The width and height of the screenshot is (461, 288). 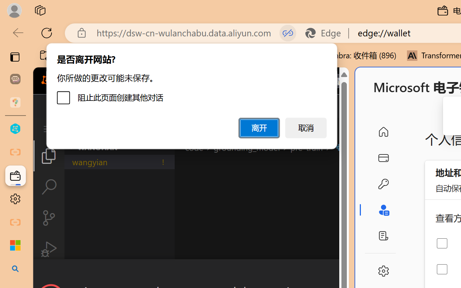 I want to click on Run and Debug (Ctrl+Shift+D), so click(x=49, y=249).